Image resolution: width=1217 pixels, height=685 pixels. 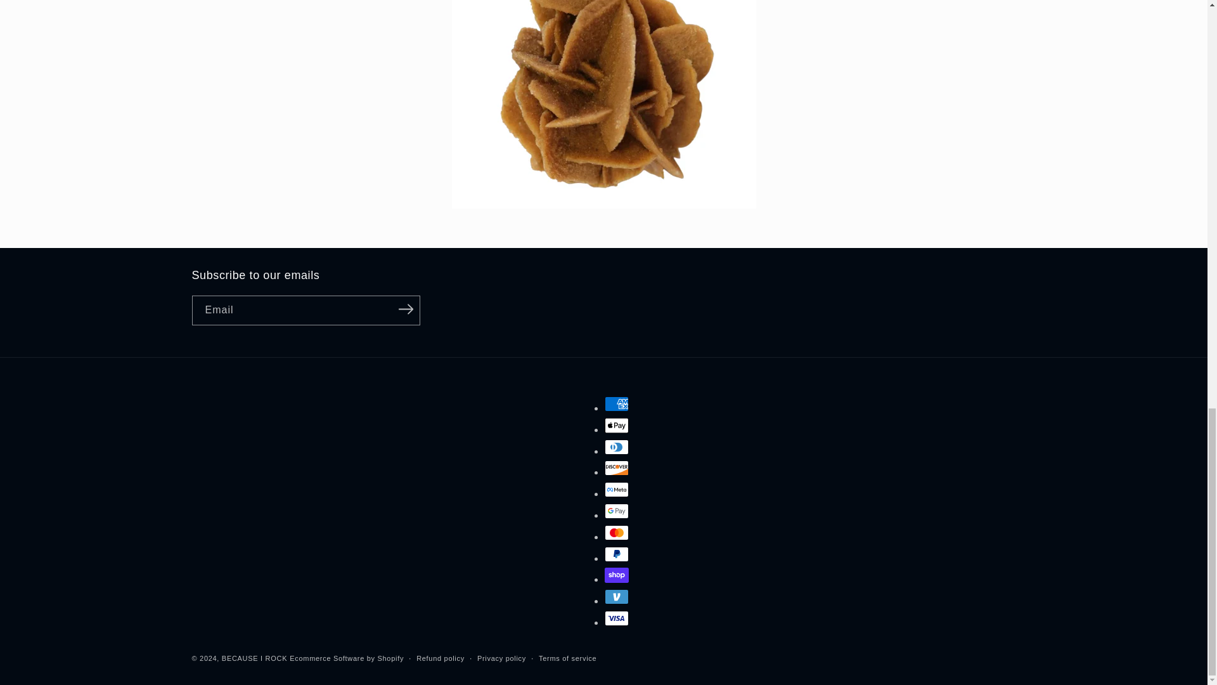 What do you see at coordinates (617, 575) in the screenshot?
I see `Shop Pay` at bounding box center [617, 575].